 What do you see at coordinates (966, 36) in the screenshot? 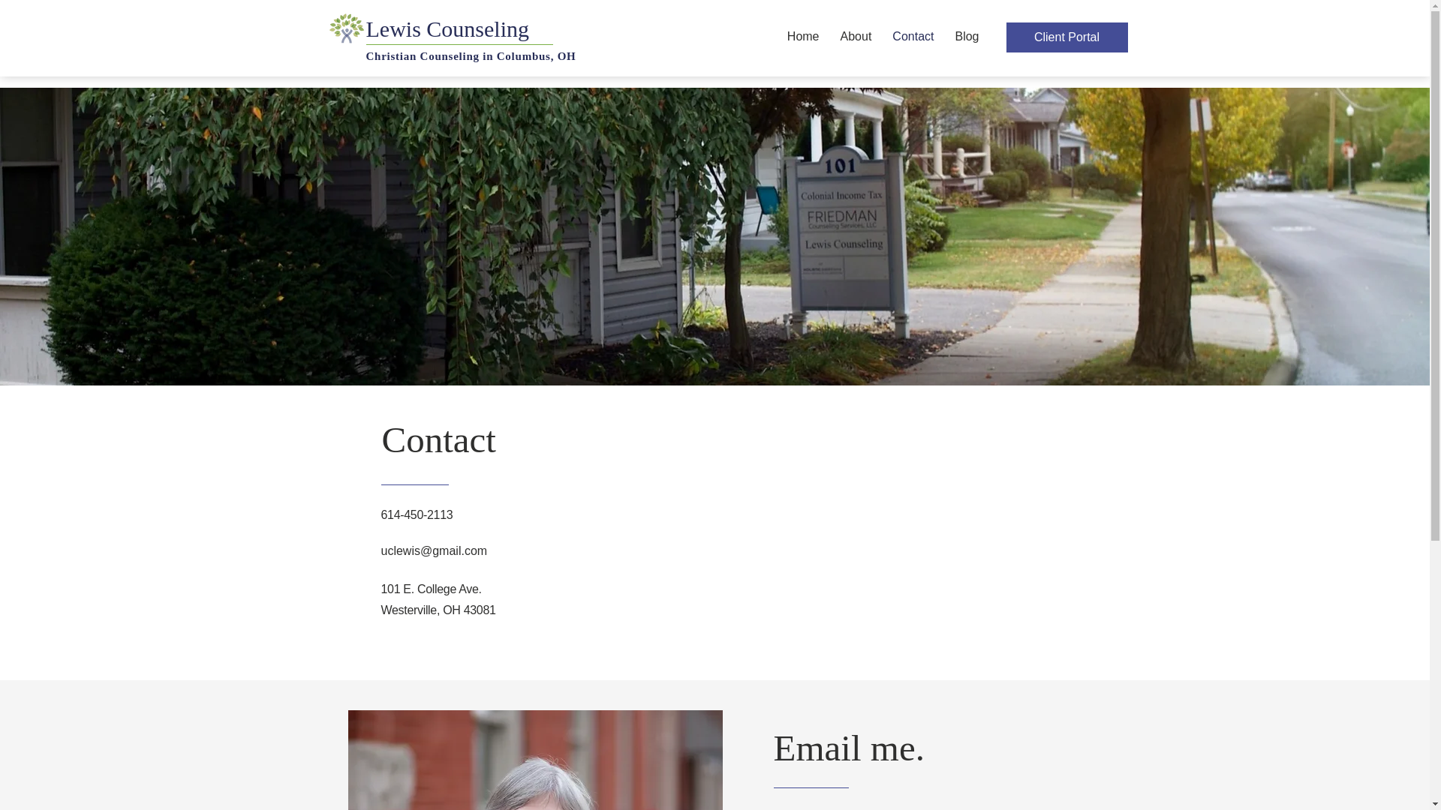
I see `Blog` at bounding box center [966, 36].